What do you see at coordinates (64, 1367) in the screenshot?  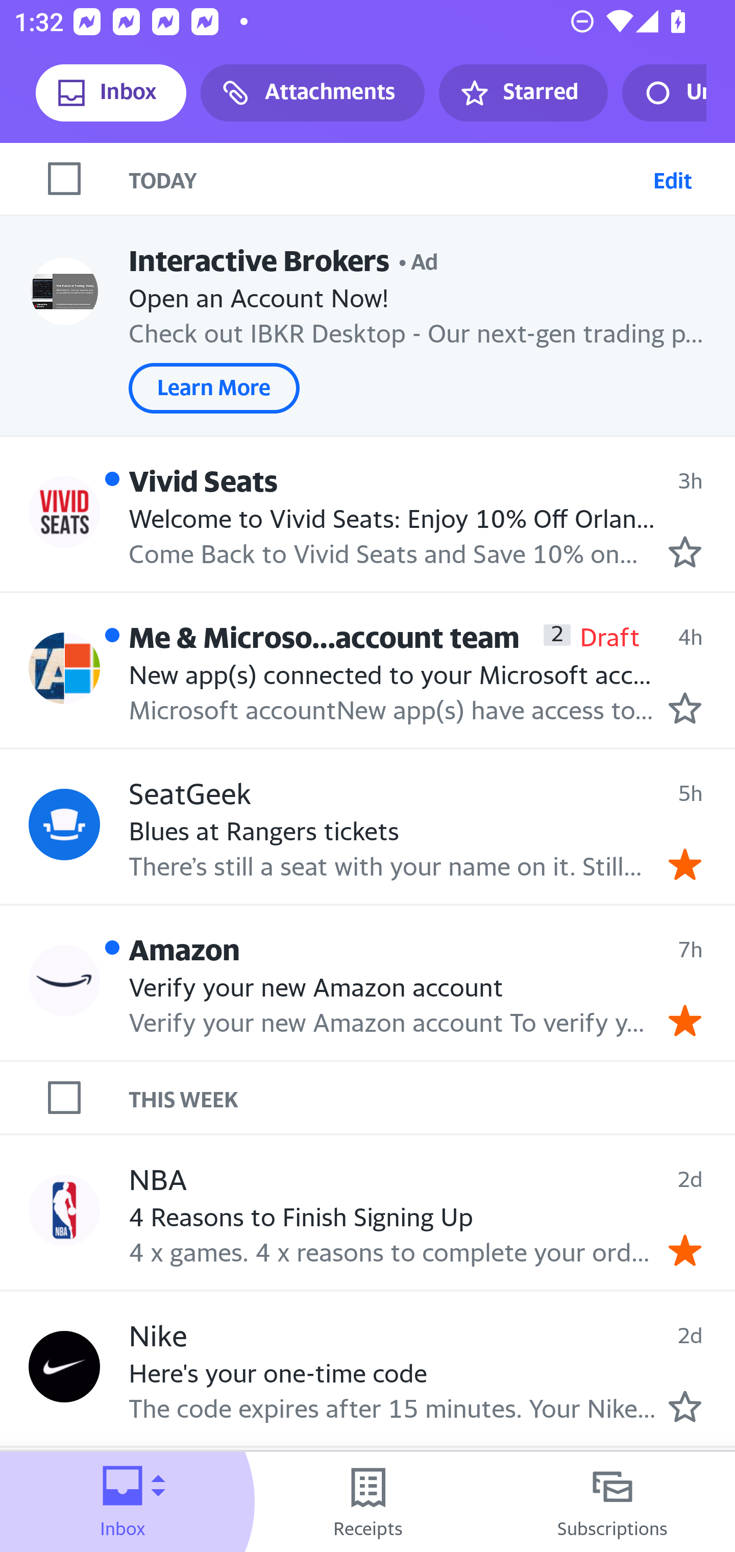 I see `Profile
Nike` at bounding box center [64, 1367].